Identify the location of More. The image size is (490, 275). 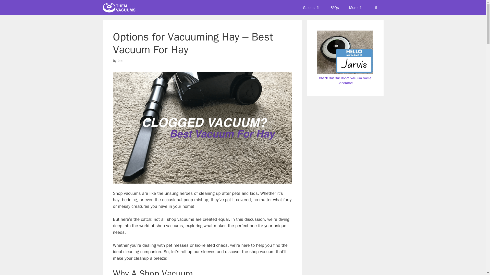
(356, 8).